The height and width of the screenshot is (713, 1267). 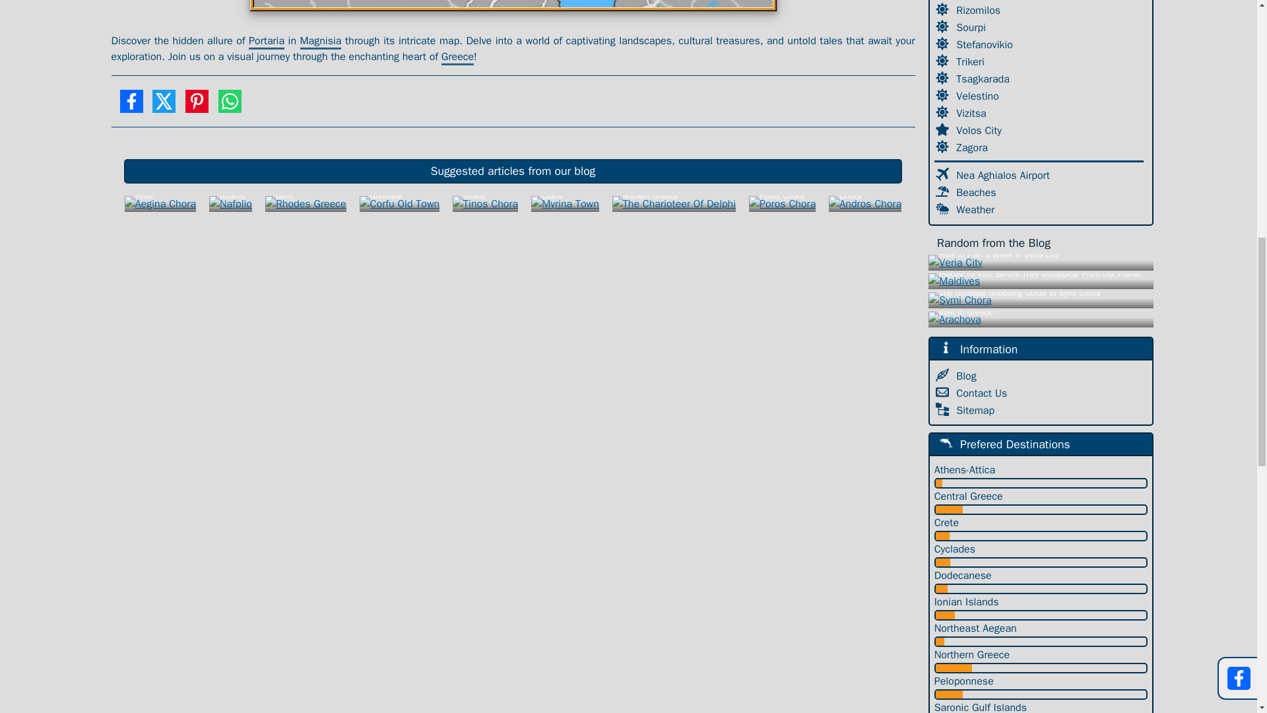 I want to click on Magnisia, so click(x=319, y=41).